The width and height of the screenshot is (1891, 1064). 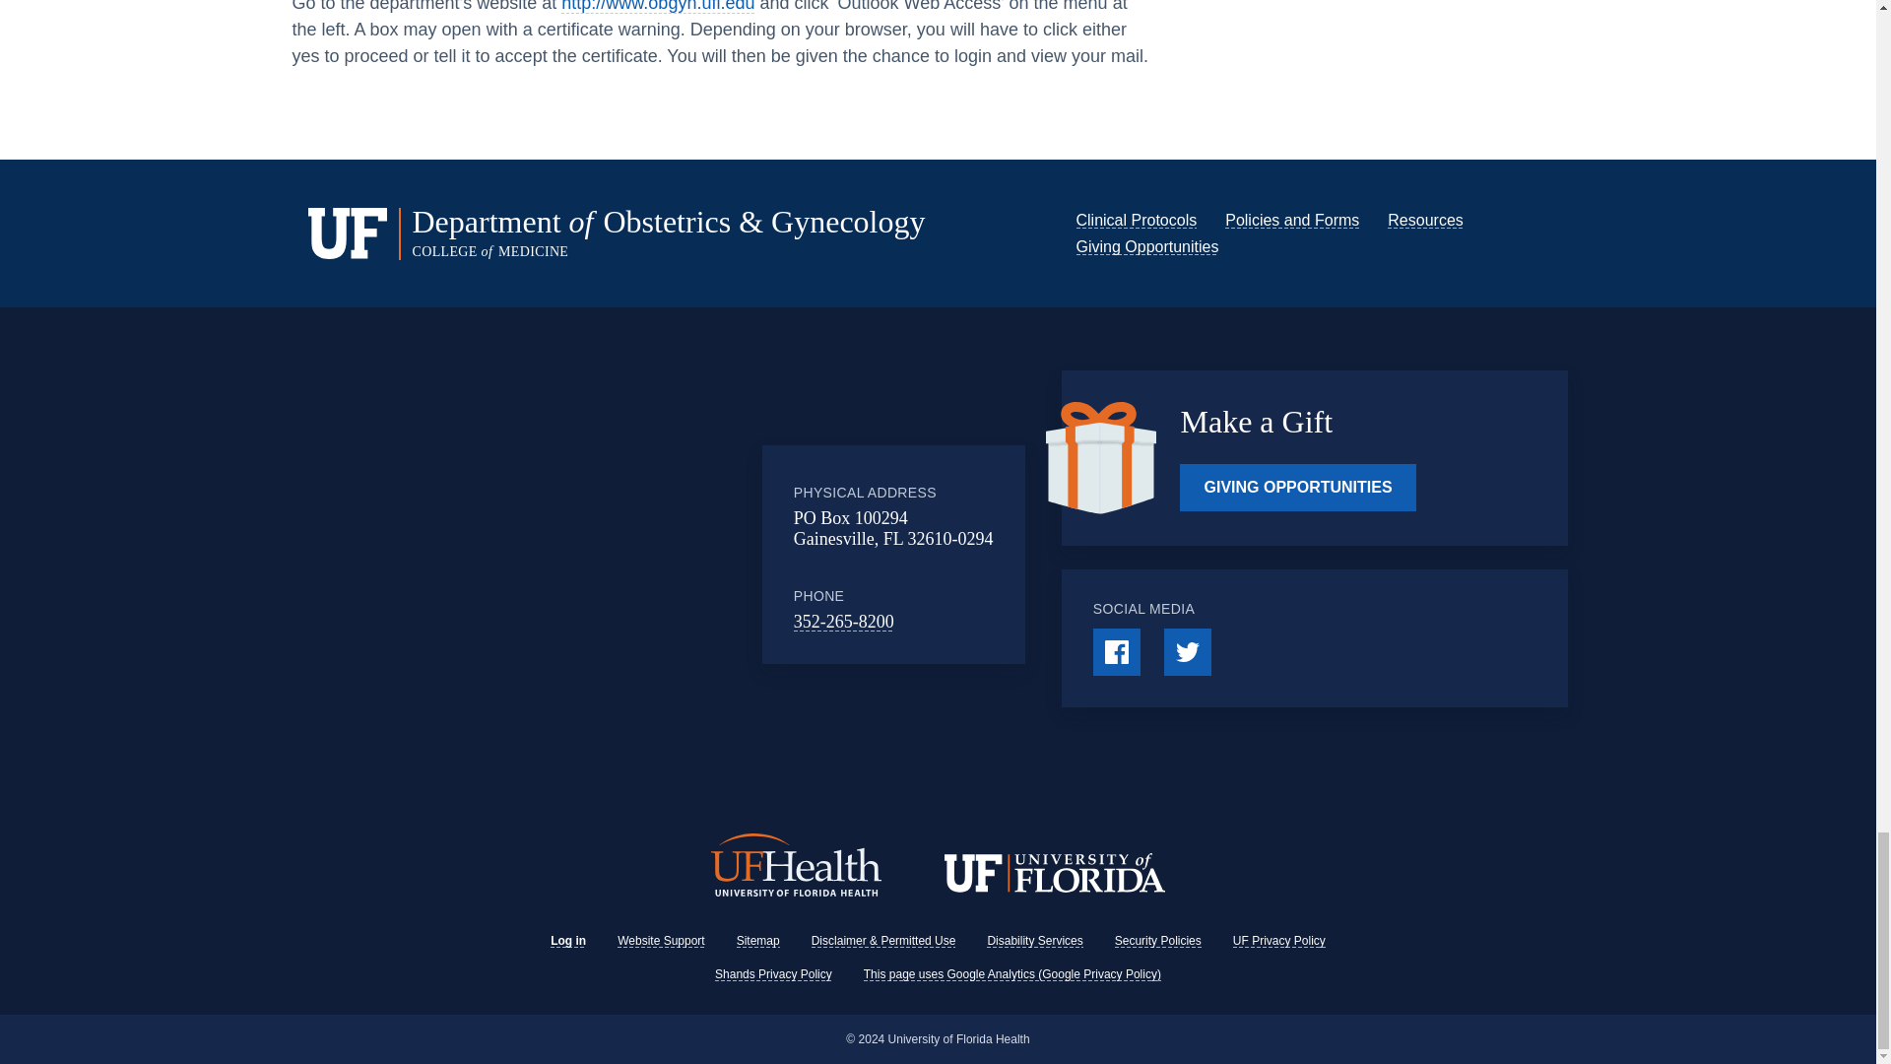 I want to click on Giving Opportunities, so click(x=1146, y=246).